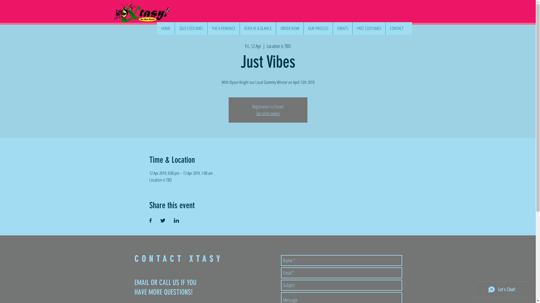  What do you see at coordinates (268, 113) in the screenshot?
I see `See other events` at bounding box center [268, 113].